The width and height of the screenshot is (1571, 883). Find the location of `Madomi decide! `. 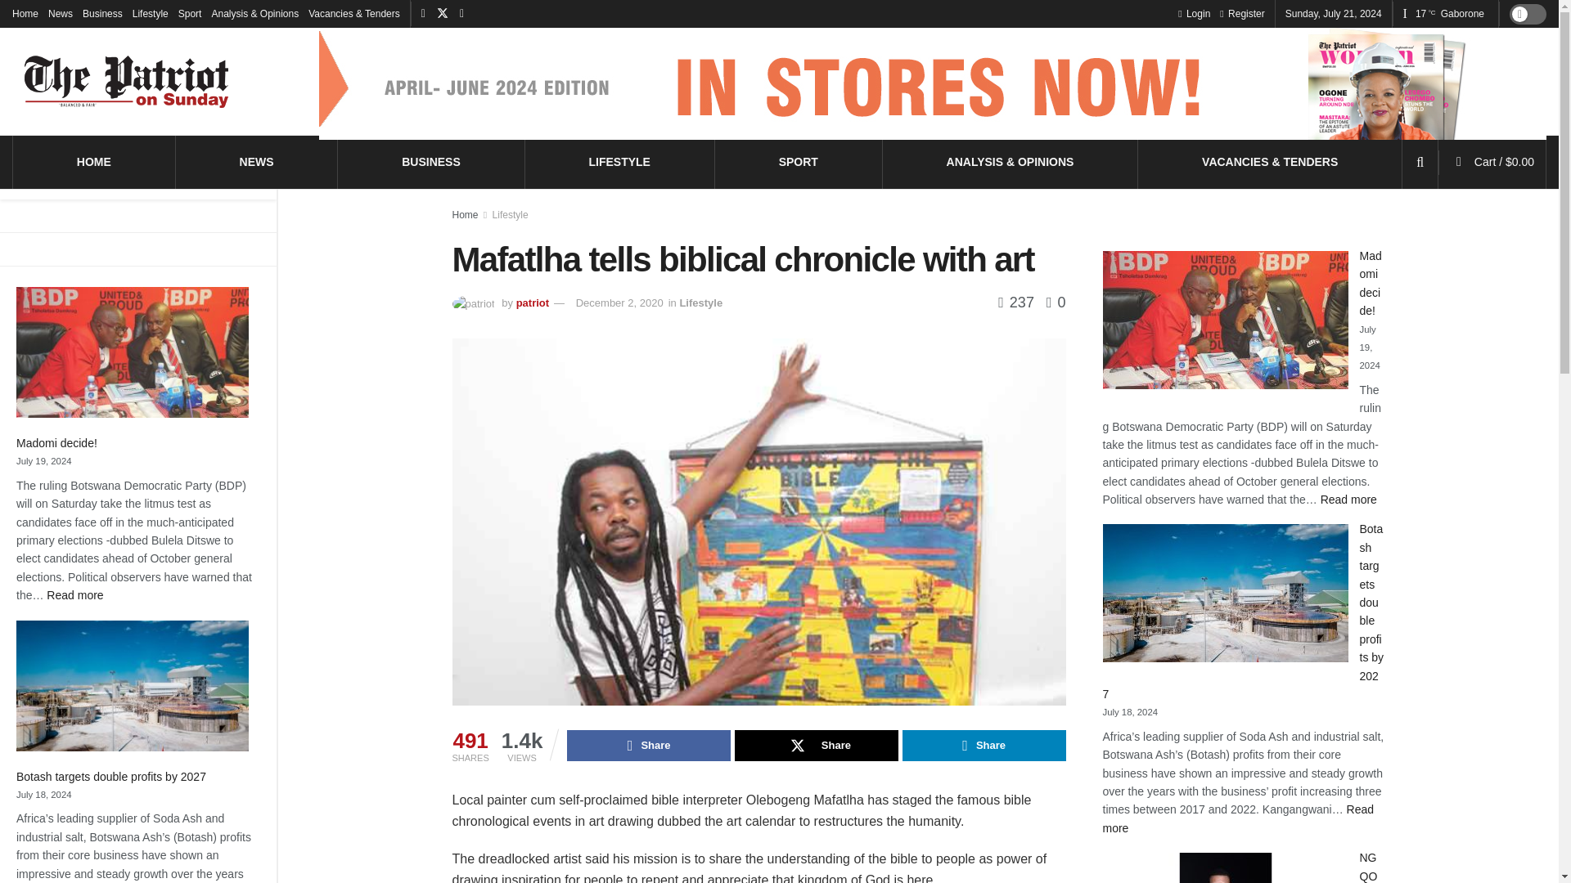

Madomi decide!  is located at coordinates (57, 442).